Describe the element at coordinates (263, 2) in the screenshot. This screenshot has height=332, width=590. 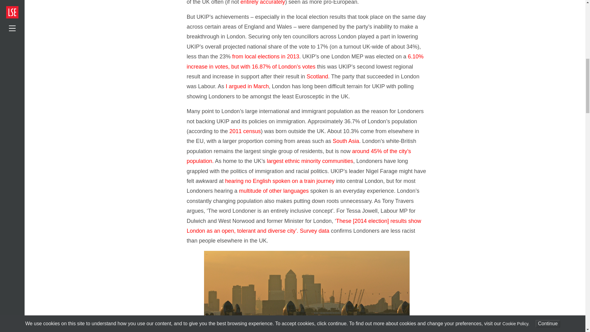
I see `entirely accurately` at that location.